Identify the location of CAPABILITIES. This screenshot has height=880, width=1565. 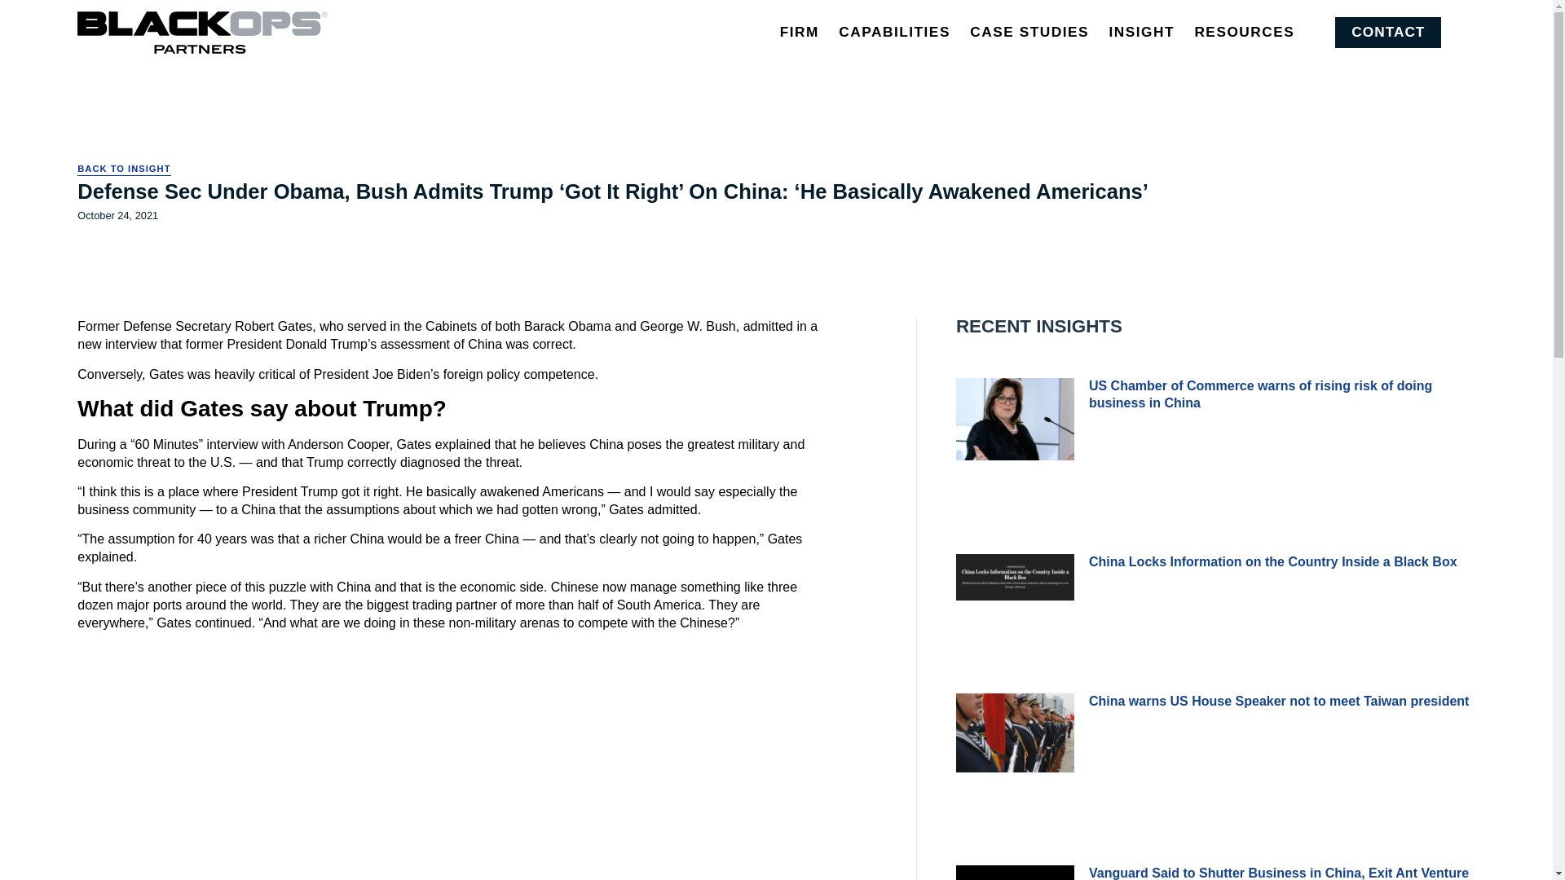
(894, 33).